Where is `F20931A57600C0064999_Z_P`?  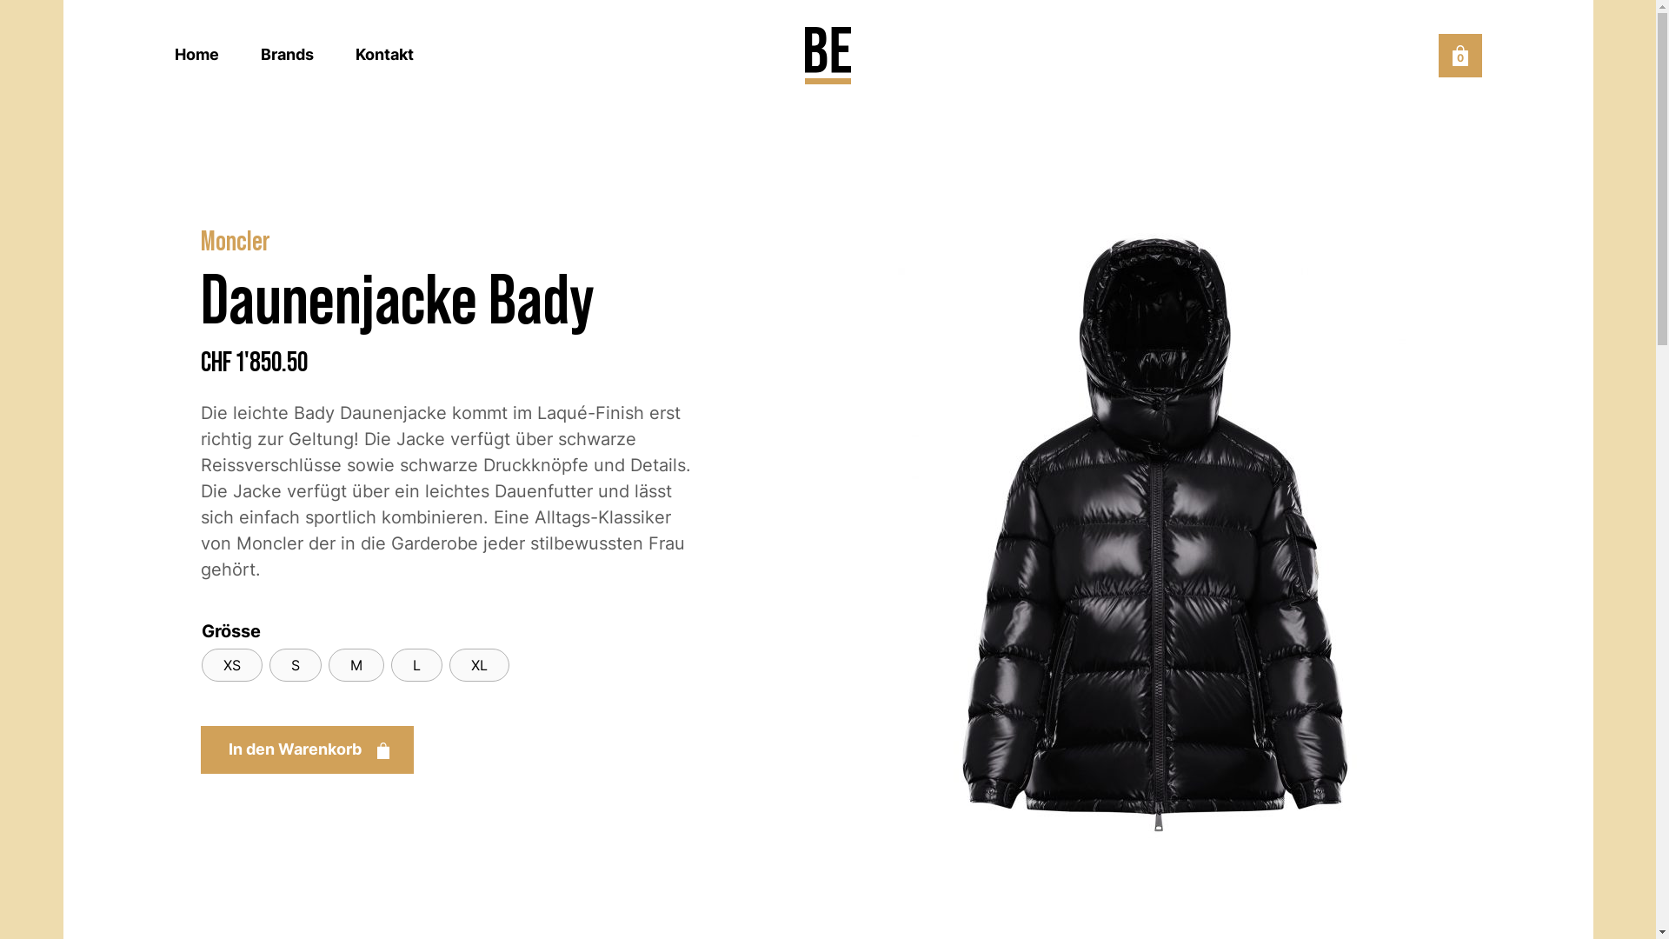 F20931A57600C0064999_Z_P is located at coordinates (1154, 525).